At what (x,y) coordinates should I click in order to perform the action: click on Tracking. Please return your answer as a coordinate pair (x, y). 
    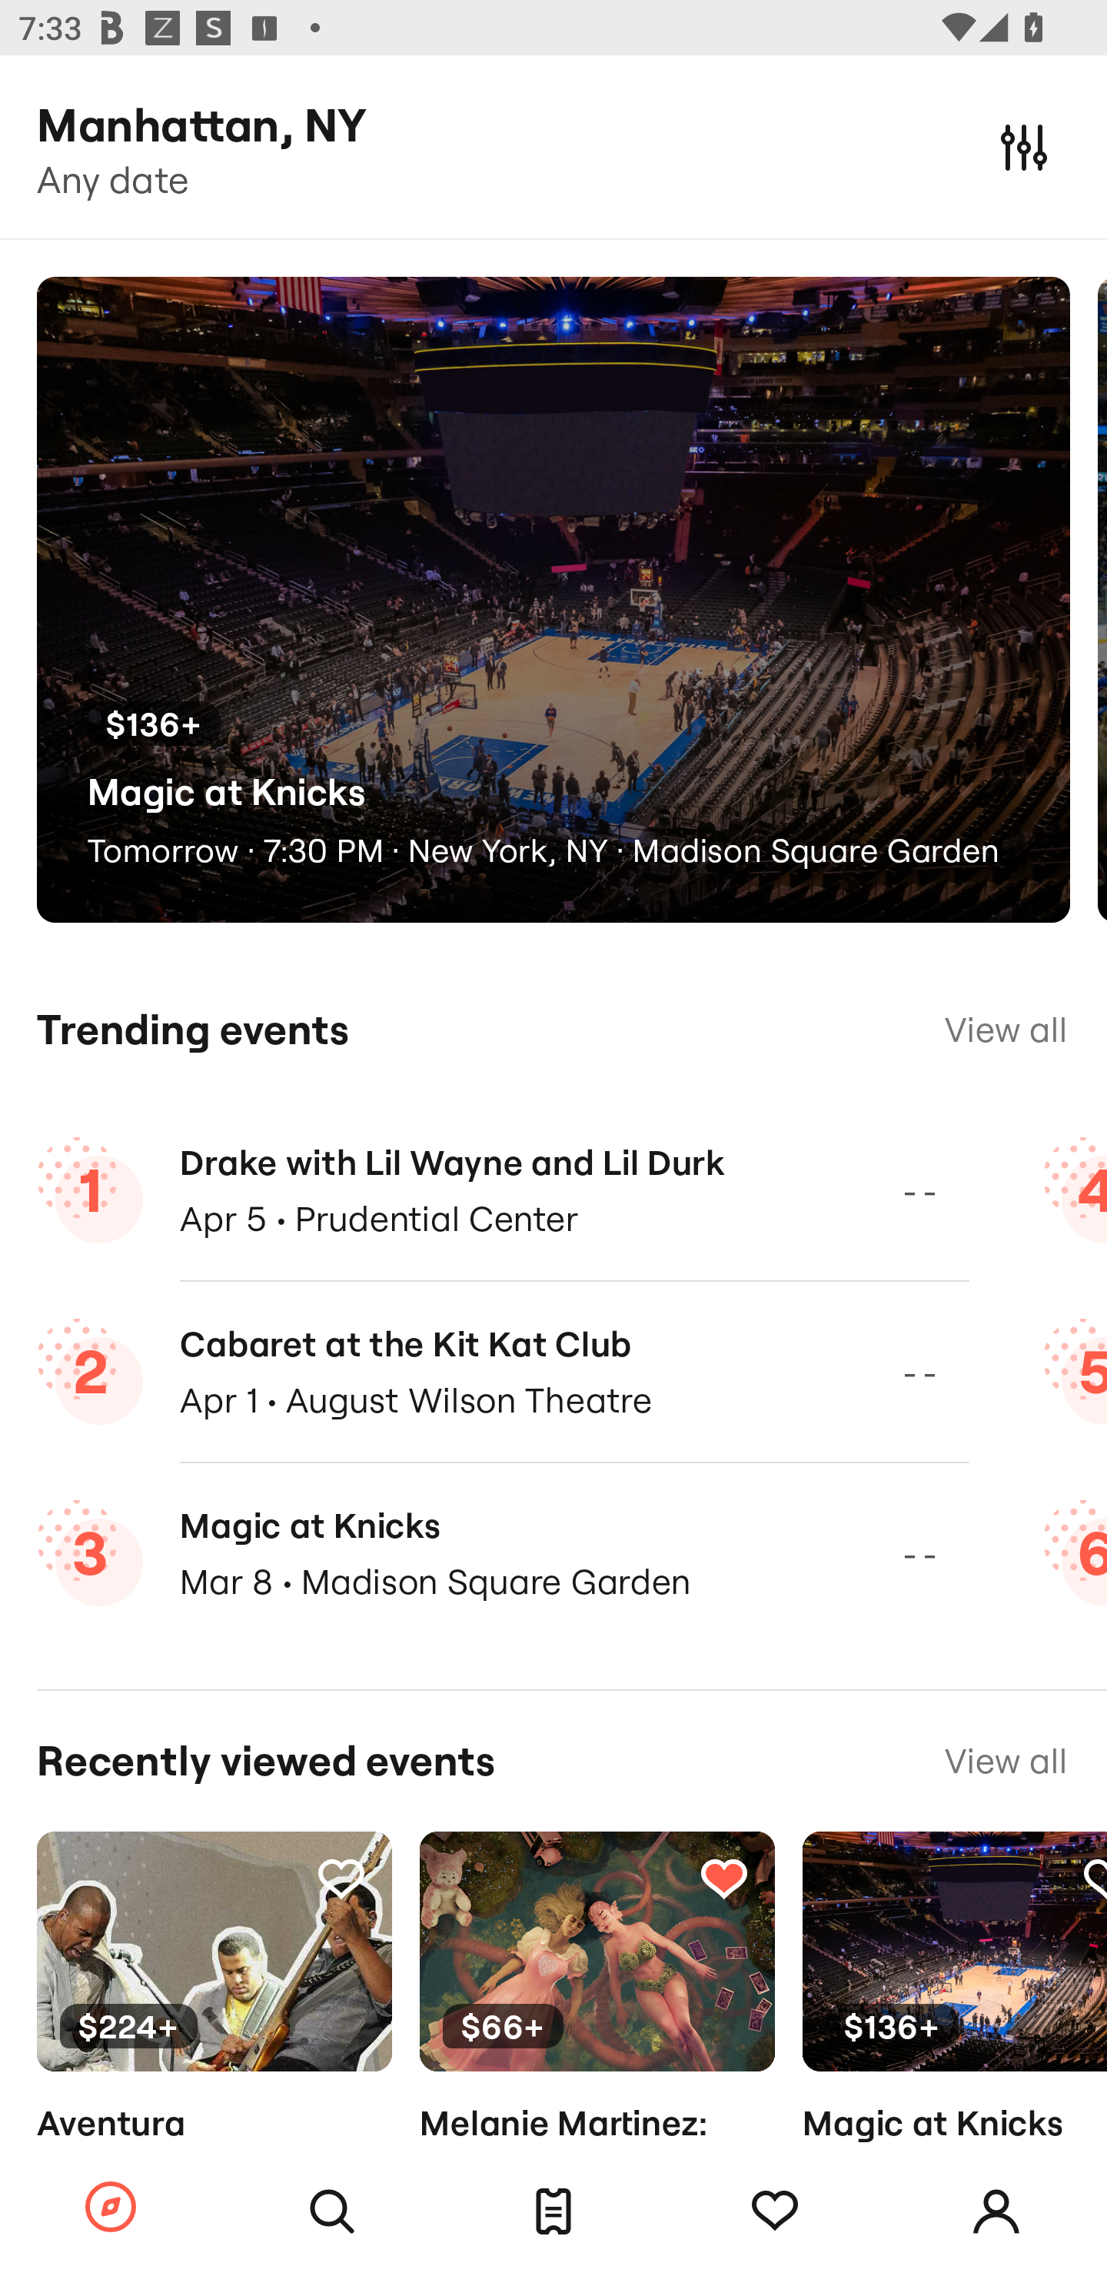
    Looking at the image, I should click on (341, 1878).